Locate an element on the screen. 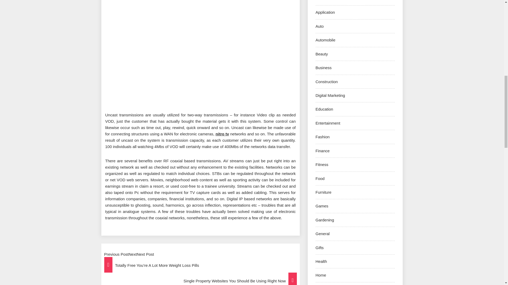 This screenshot has height=285, width=508. Auto is located at coordinates (320, 26).